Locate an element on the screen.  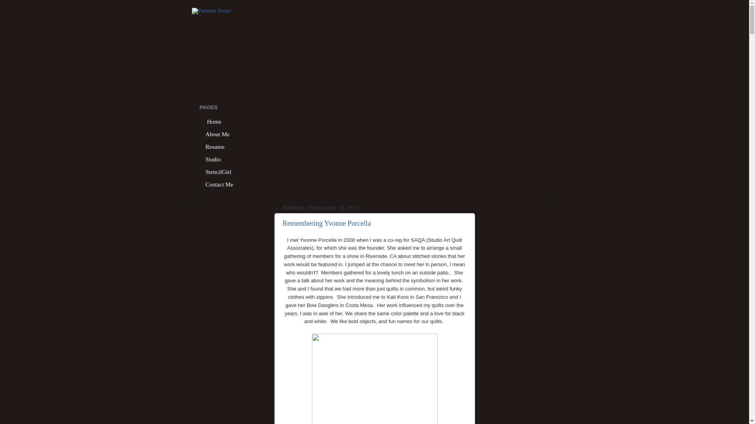
Resume is located at coordinates (215, 146).